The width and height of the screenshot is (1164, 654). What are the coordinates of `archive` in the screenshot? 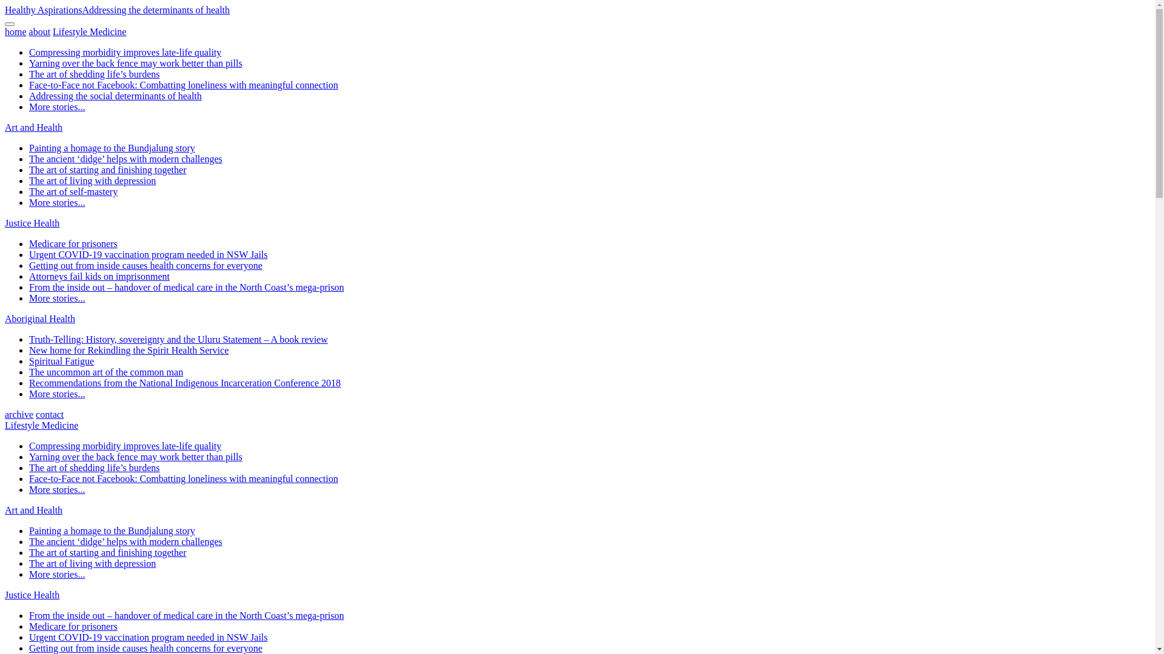 It's located at (19, 414).